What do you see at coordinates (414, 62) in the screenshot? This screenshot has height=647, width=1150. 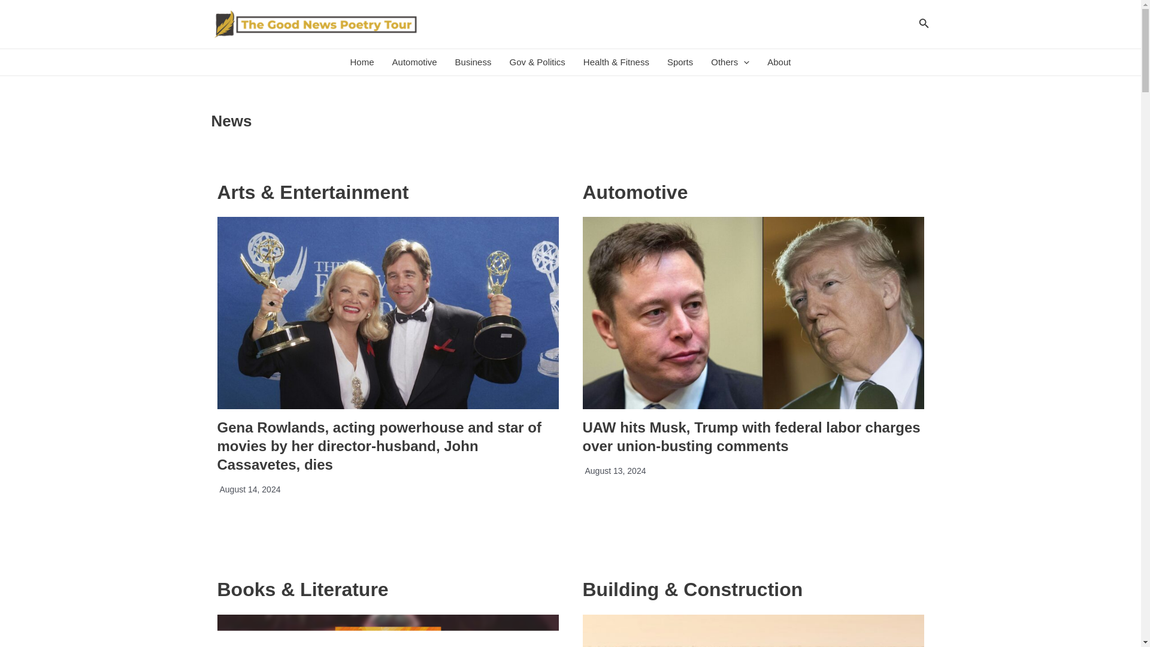 I see `Automotive` at bounding box center [414, 62].